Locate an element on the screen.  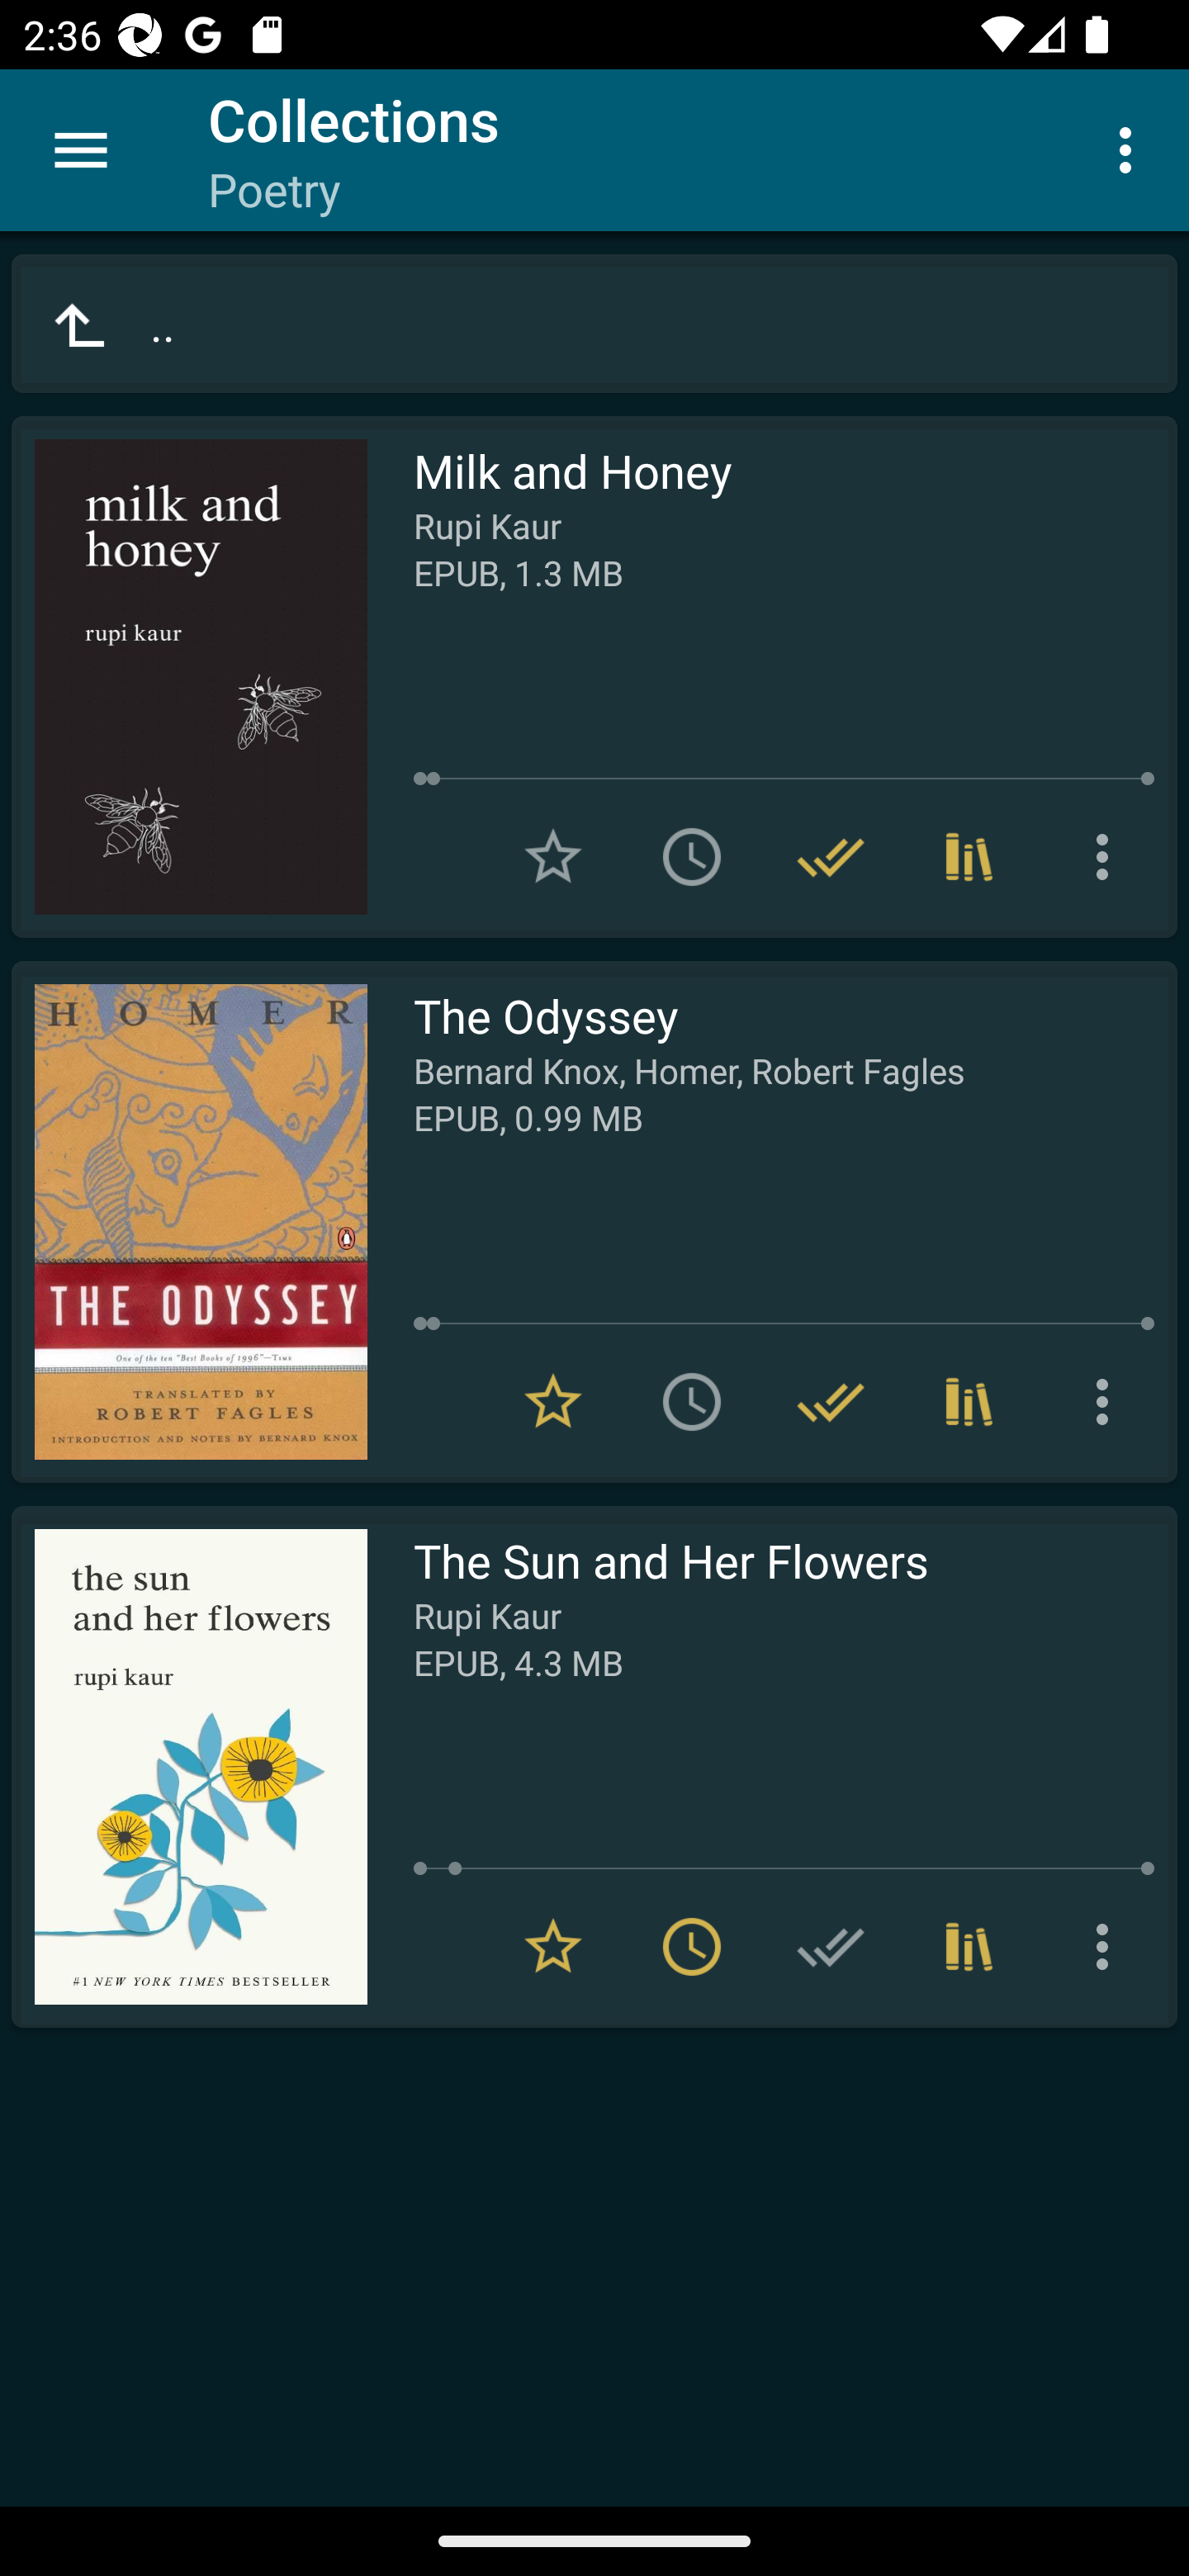
More options is located at coordinates (1108, 857).